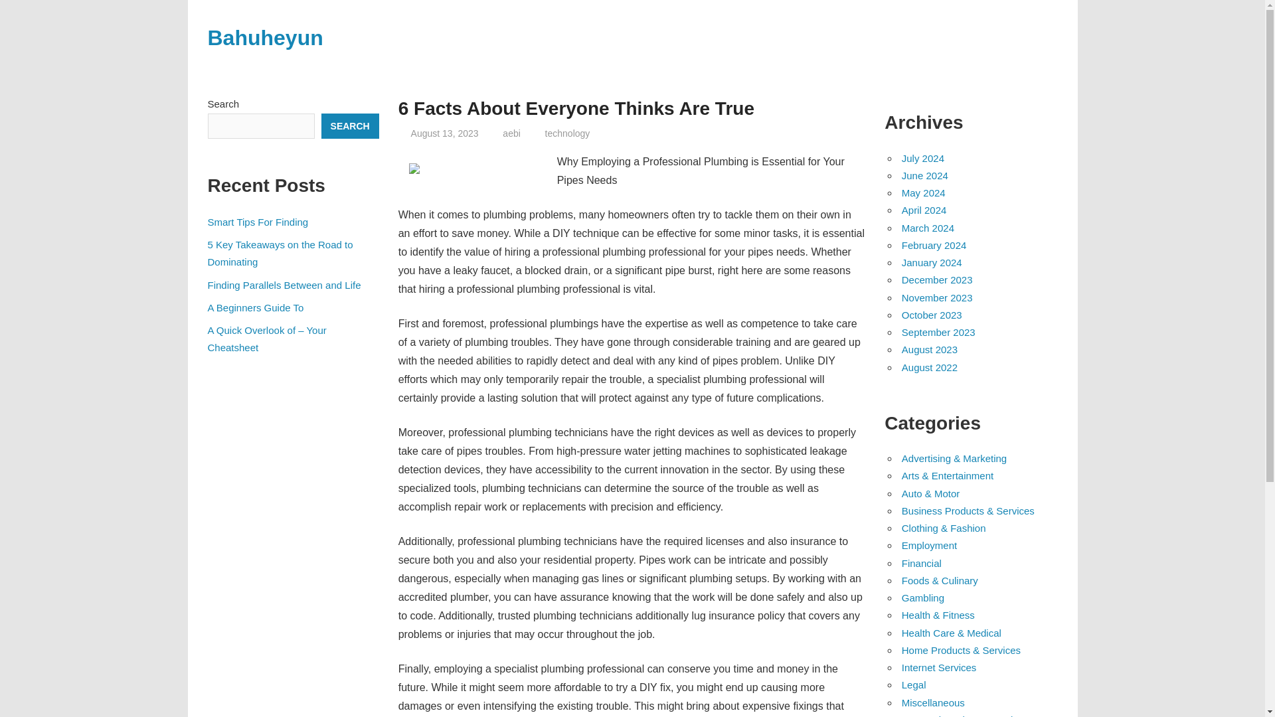 Image resolution: width=1275 pixels, height=717 pixels. Describe the element at coordinates (567, 133) in the screenshot. I see `technology` at that location.